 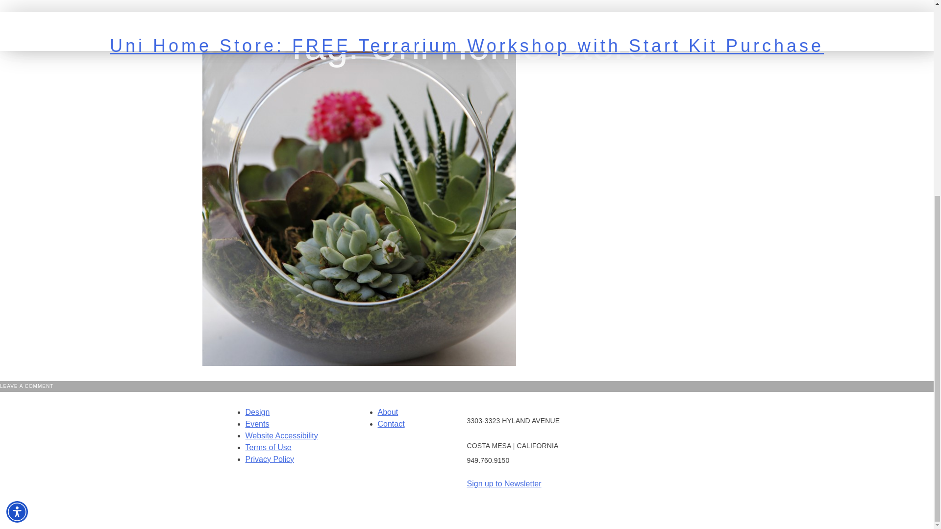 I want to click on Contact, so click(x=391, y=424).